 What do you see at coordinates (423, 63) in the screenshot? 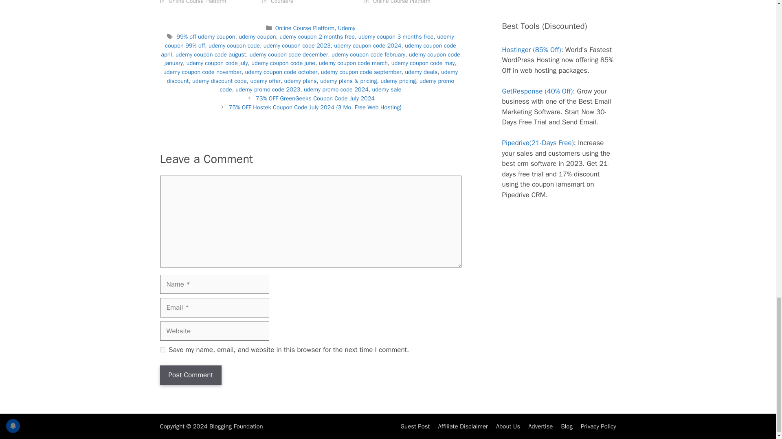
I see `udemy coupon code may` at bounding box center [423, 63].